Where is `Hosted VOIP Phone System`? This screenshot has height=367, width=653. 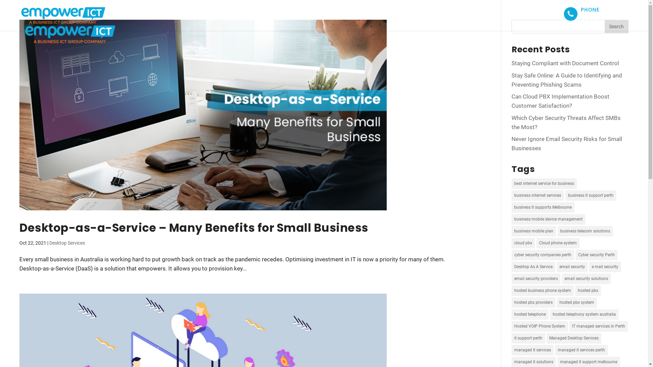
Hosted VOIP Phone System is located at coordinates (540, 326).